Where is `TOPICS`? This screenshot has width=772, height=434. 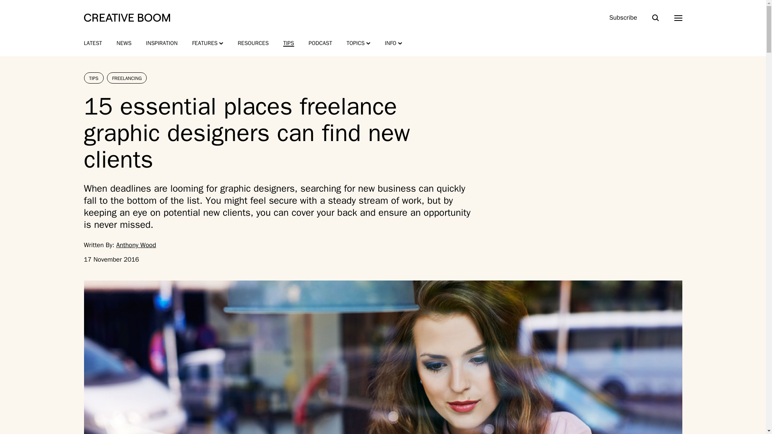 TOPICS is located at coordinates (359, 43).